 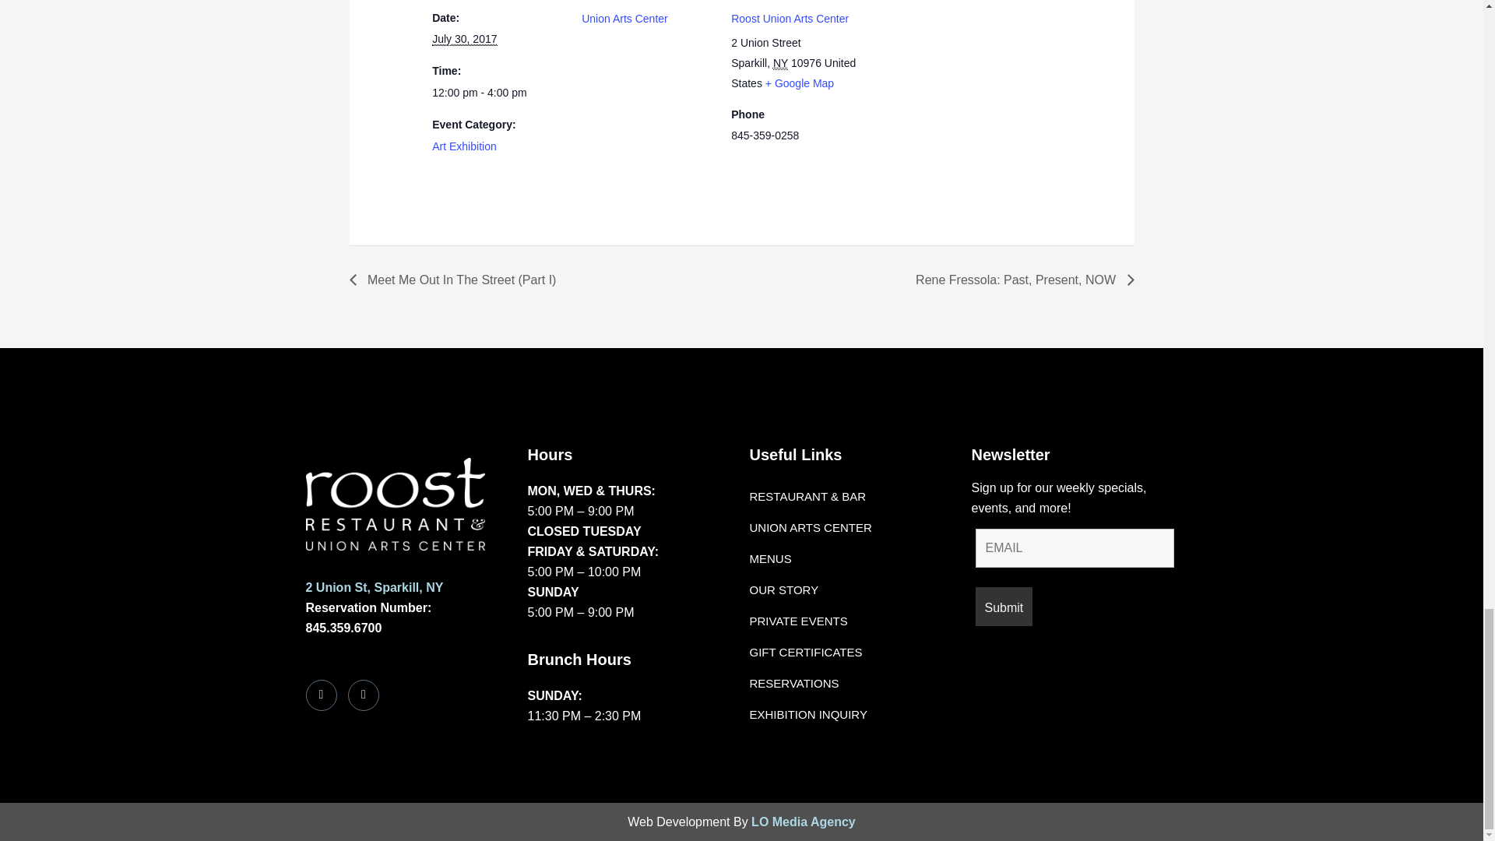 What do you see at coordinates (624, 19) in the screenshot?
I see `Union Arts Center` at bounding box center [624, 19].